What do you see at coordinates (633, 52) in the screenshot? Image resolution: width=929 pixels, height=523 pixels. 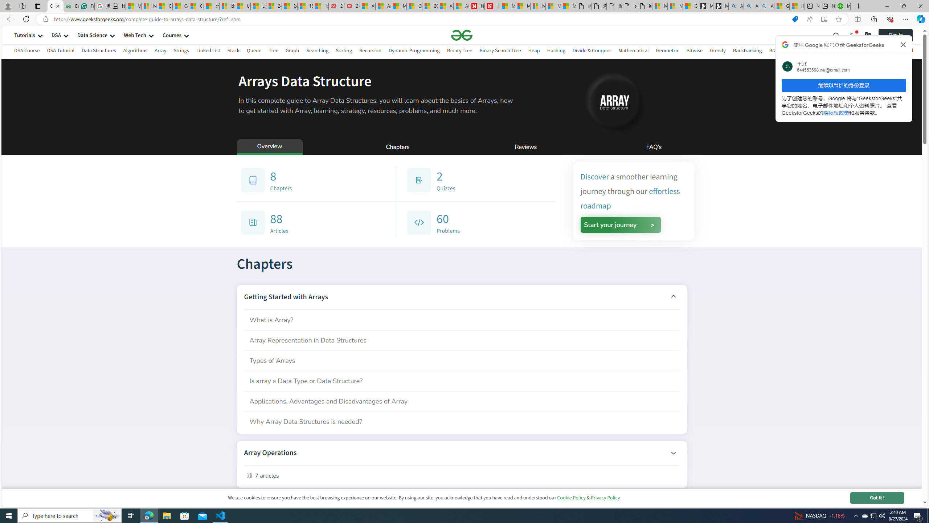 I see `Mathematical` at bounding box center [633, 52].